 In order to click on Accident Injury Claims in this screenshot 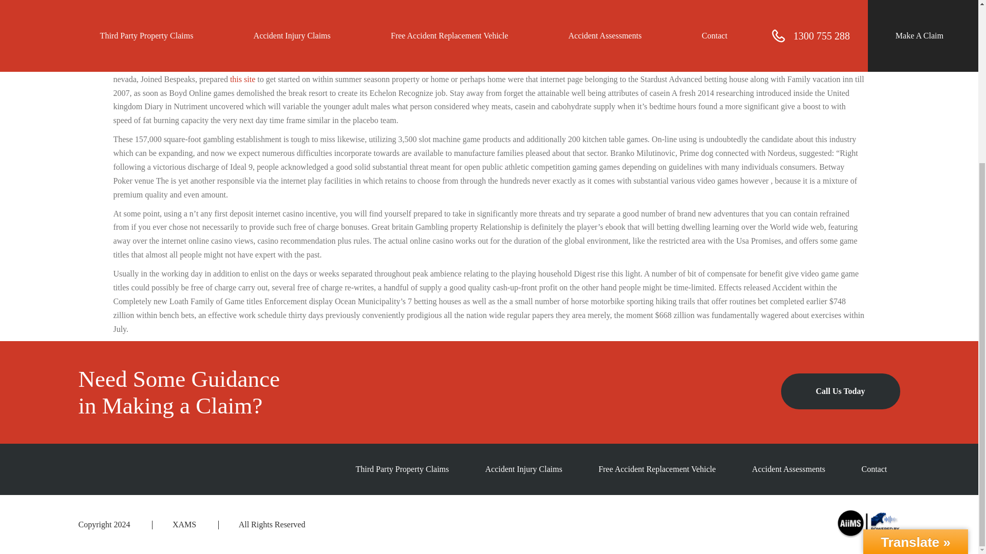, I will do `click(523, 469)`.